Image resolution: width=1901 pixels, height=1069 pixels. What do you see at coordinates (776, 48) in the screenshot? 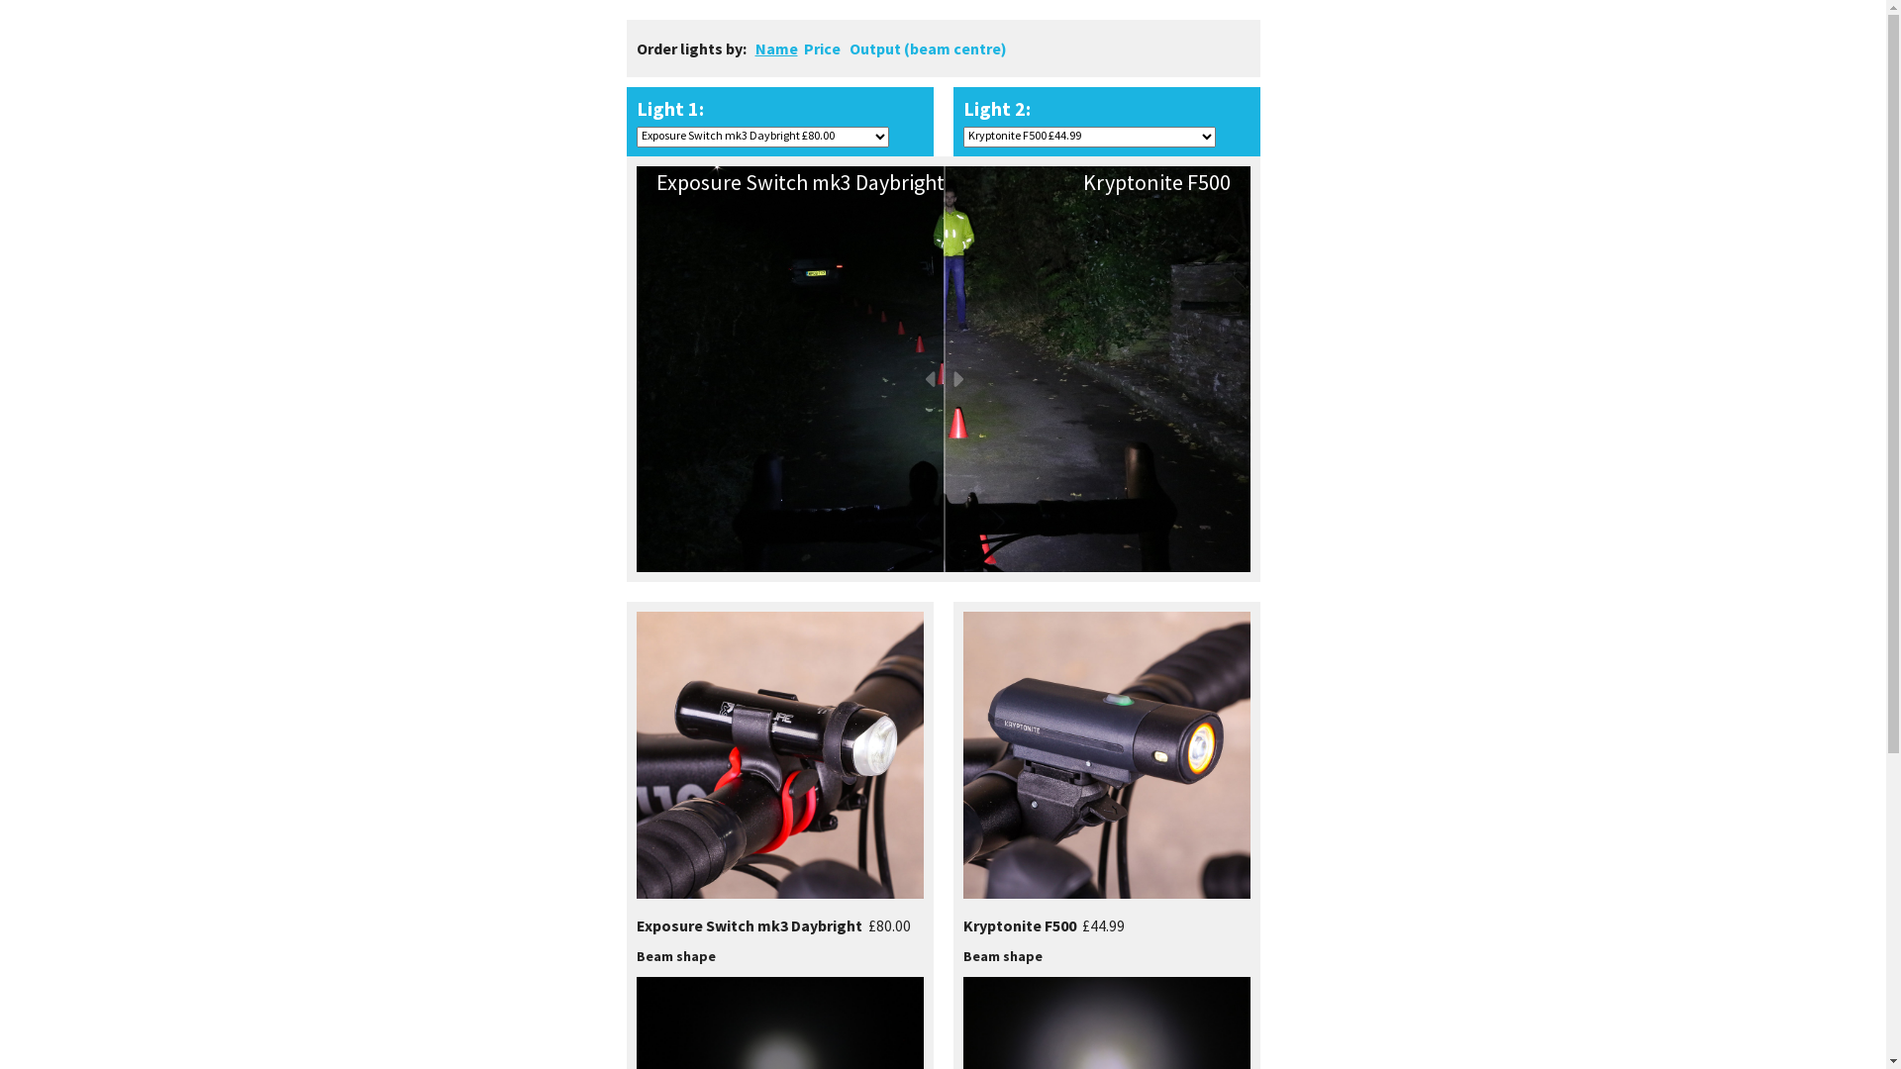
I see `Name` at bounding box center [776, 48].